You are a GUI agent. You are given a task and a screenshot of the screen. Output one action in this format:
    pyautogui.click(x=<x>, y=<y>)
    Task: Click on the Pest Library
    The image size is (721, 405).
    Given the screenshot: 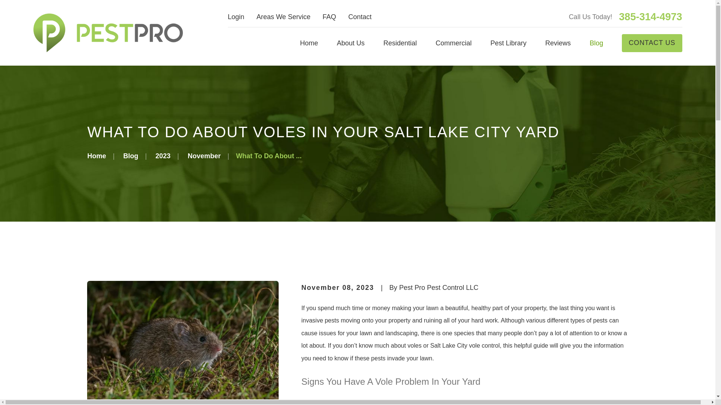 What is the action you would take?
    pyautogui.click(x=508, y=43)
    